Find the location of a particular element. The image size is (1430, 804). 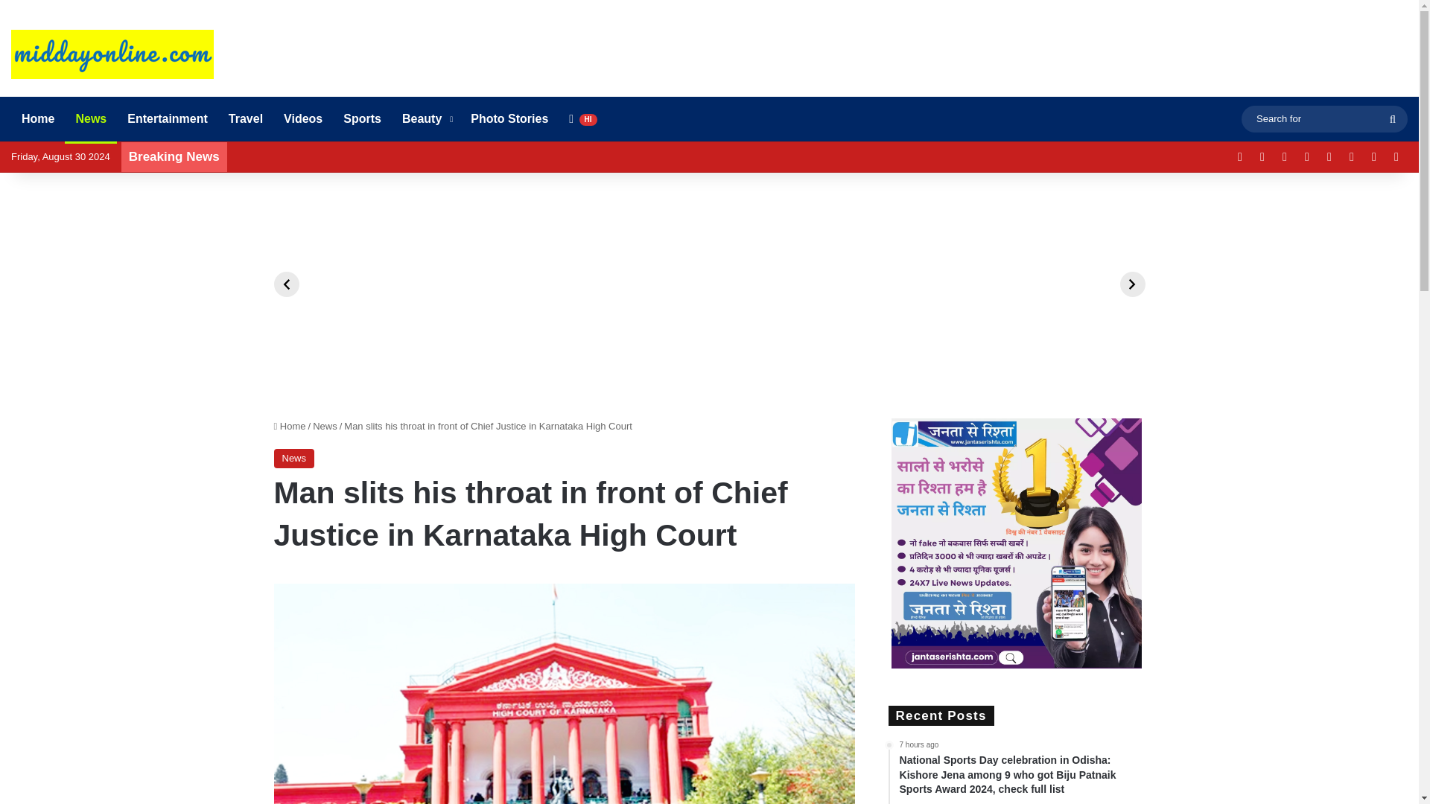

Entertainment is located at coordinates (168, 119).